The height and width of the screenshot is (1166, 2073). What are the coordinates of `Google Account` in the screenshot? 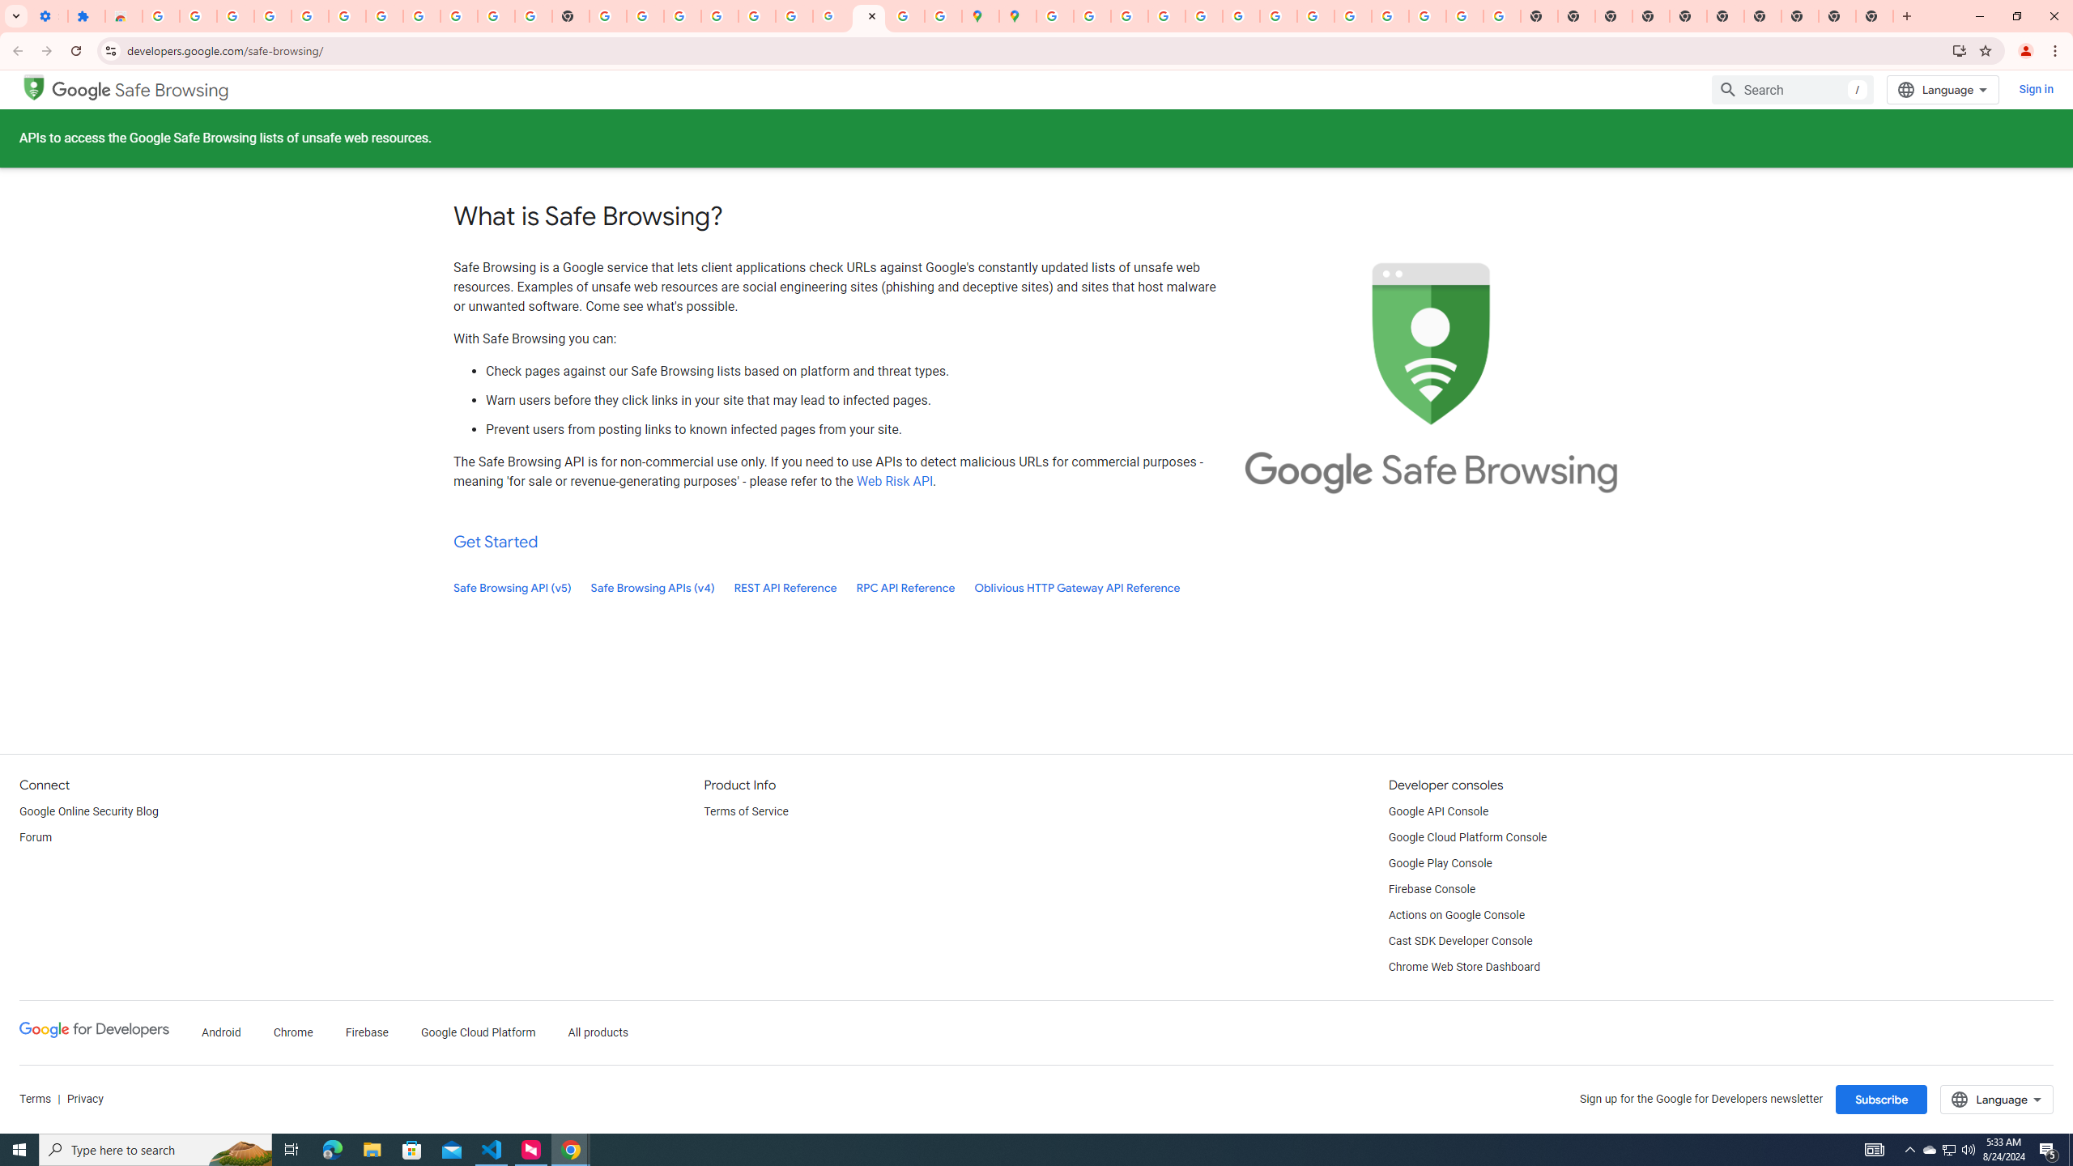 It's located at (459, 16).